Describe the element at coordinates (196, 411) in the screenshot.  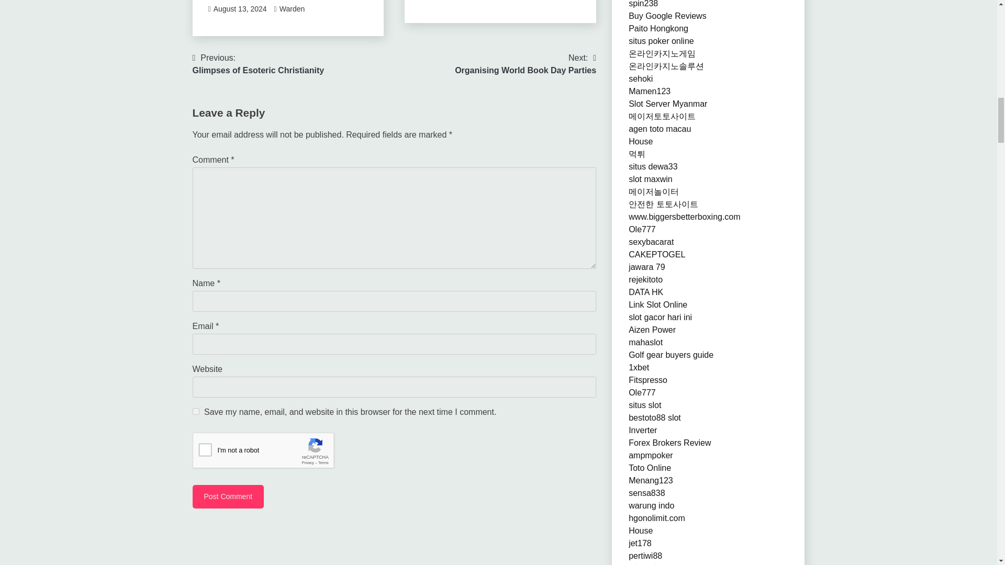
I see `yes` at that location.